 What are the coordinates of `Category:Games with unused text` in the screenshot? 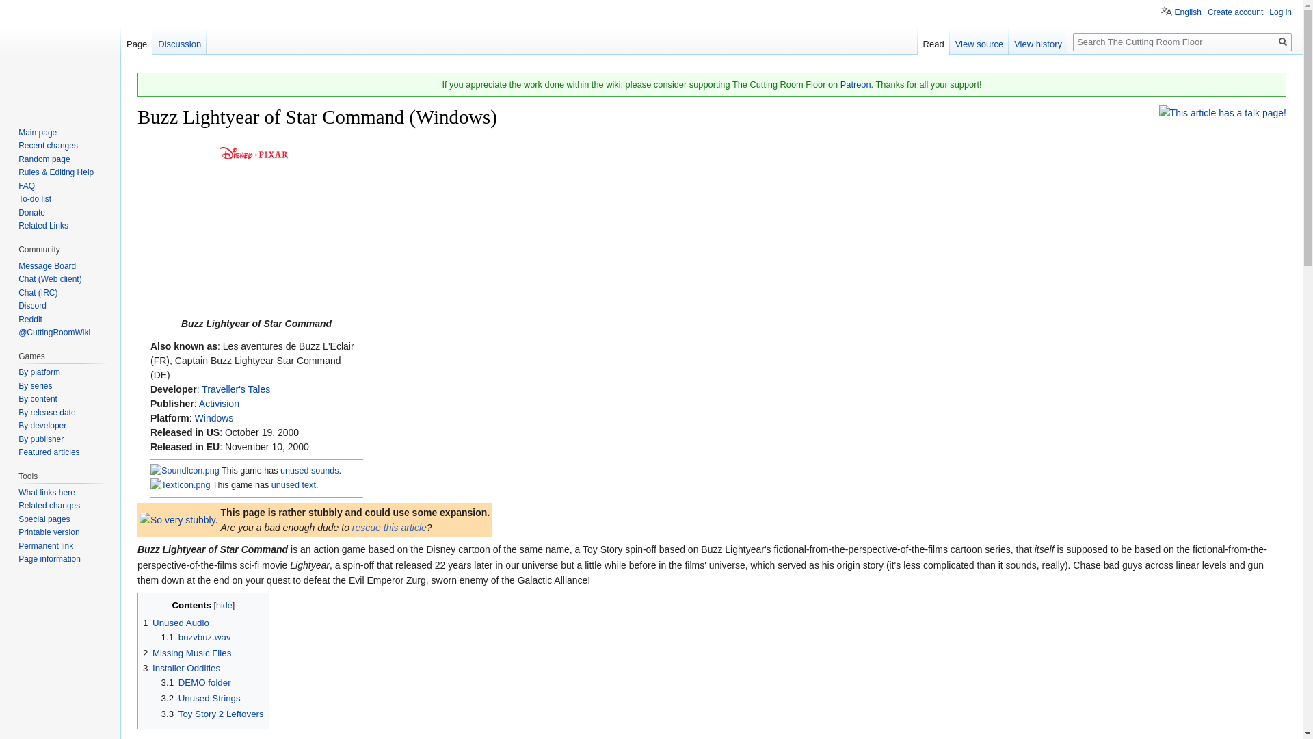 It's located at (181, 485).